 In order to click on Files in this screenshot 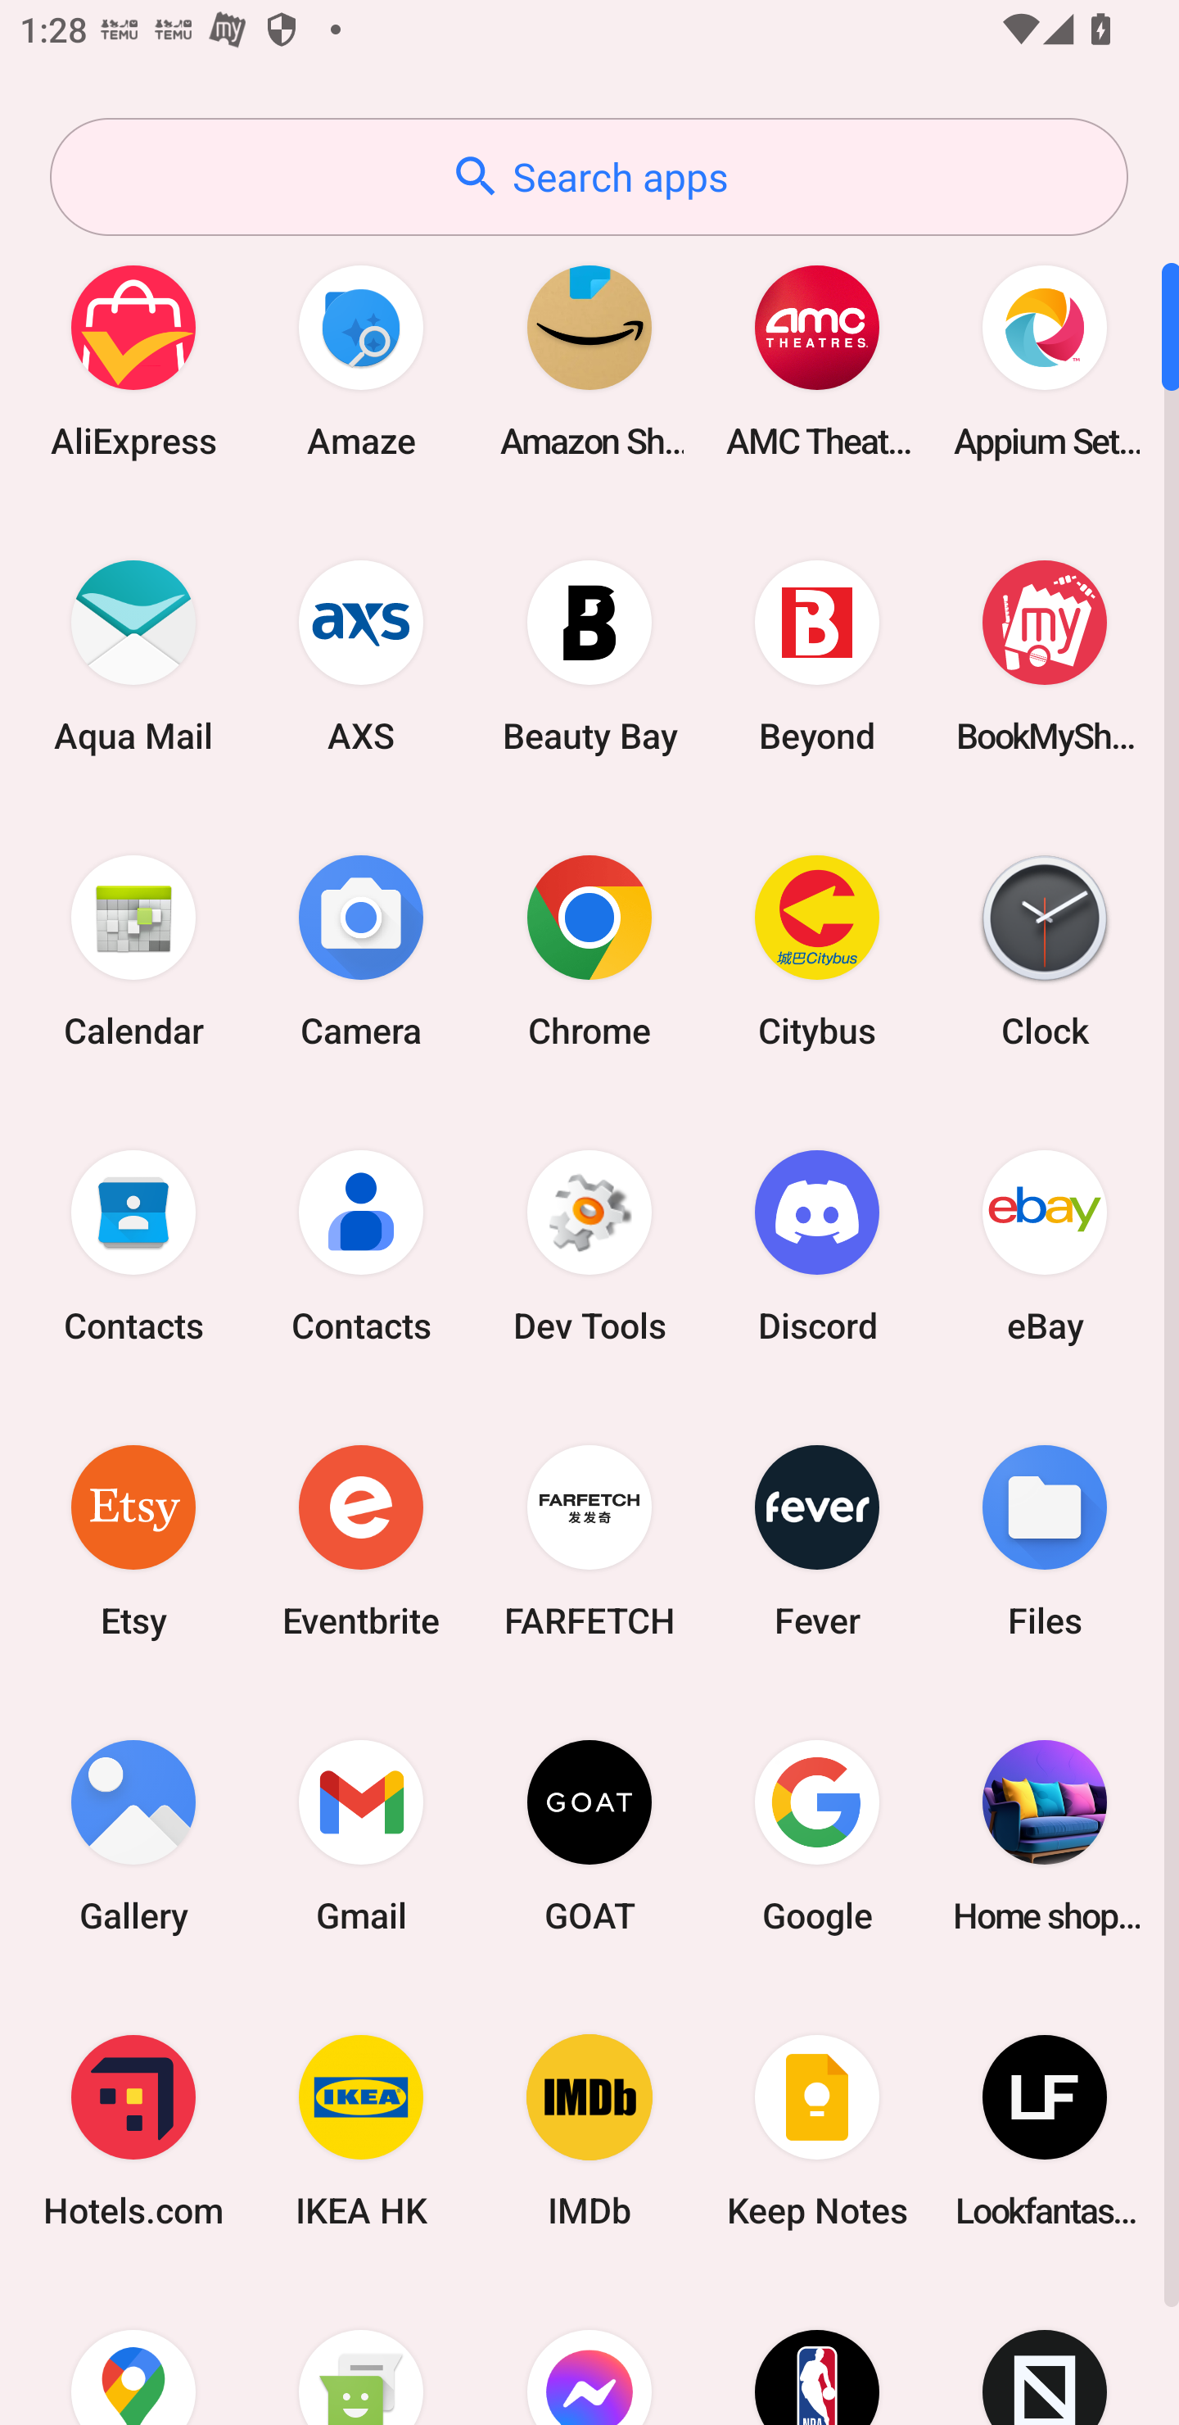, I will do `click(1045, 1540)`.